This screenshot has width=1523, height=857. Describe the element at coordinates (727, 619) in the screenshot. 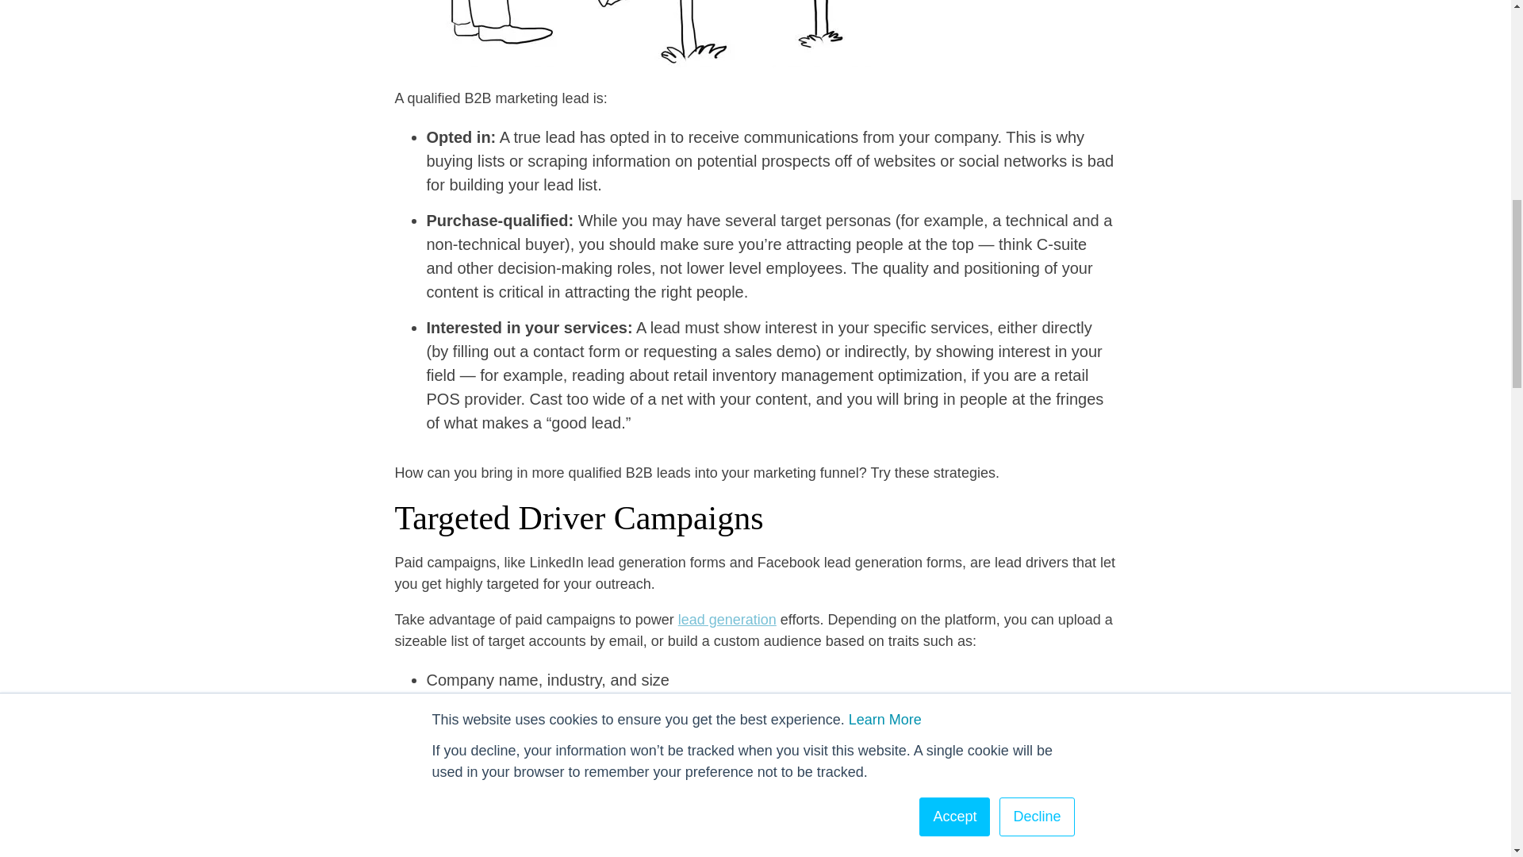

I see `lead generation` at that location.